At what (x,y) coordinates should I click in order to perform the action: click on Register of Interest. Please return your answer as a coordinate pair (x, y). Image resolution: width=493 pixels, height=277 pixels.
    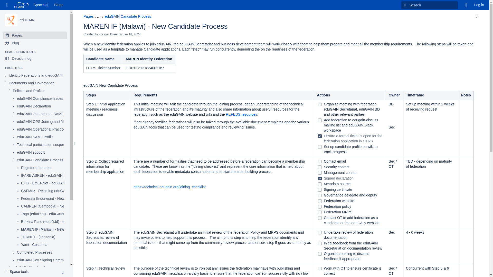
    Looking at the image, I should click on (36, 168).